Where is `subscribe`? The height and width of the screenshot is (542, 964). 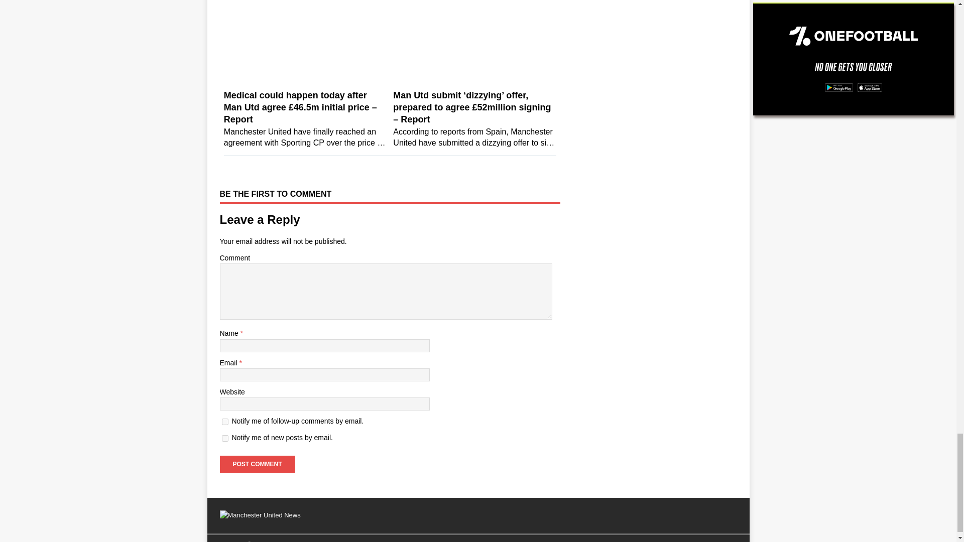 subscribe is located at coordinates (225, 439).